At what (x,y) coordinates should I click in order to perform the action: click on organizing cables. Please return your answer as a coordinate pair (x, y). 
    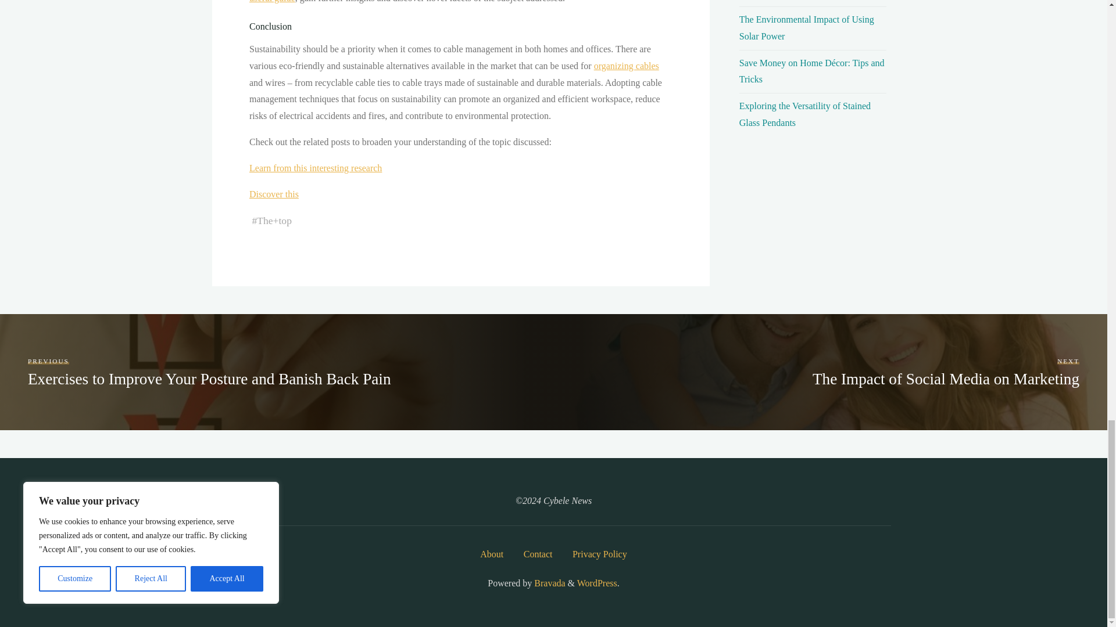
    Looking at the image, I should click on (625, 66).